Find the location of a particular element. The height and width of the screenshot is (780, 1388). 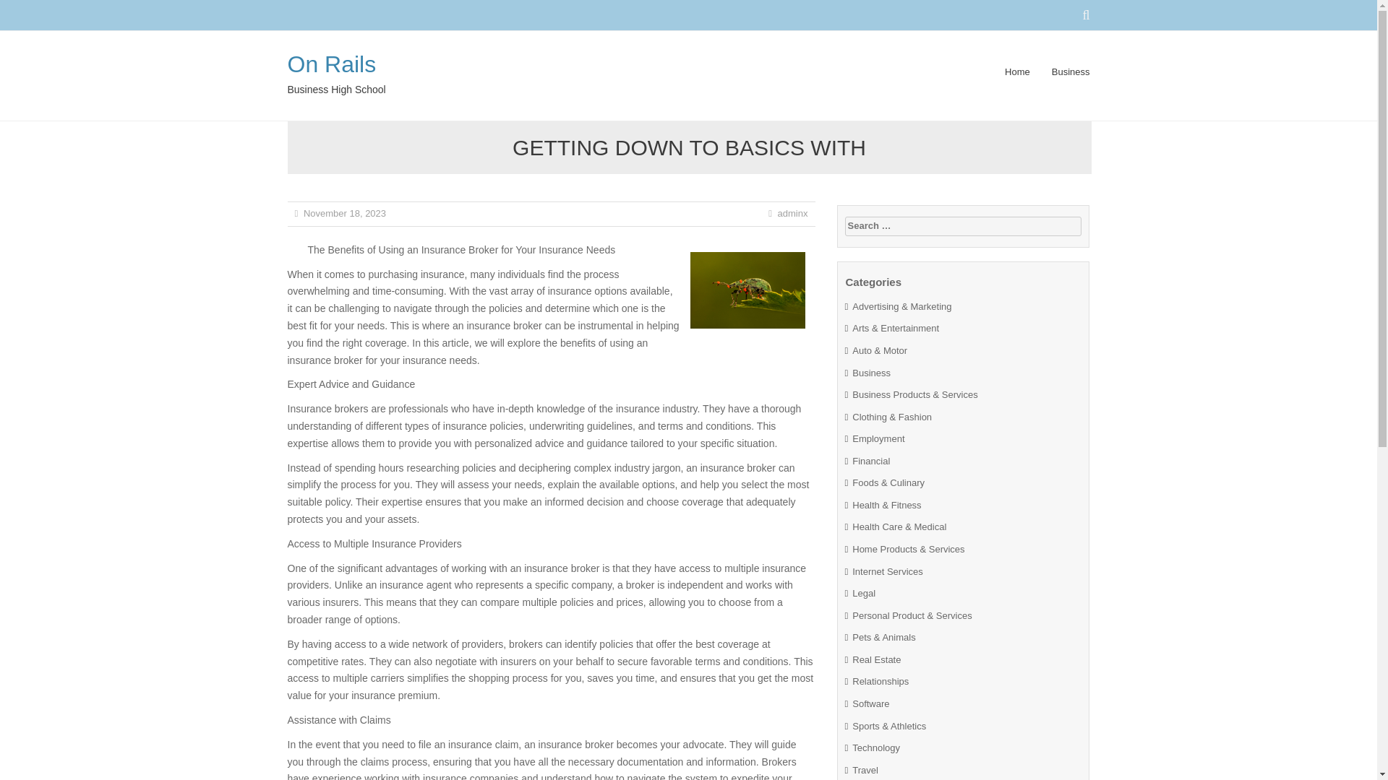

Business is located at coordinates (871, 373).